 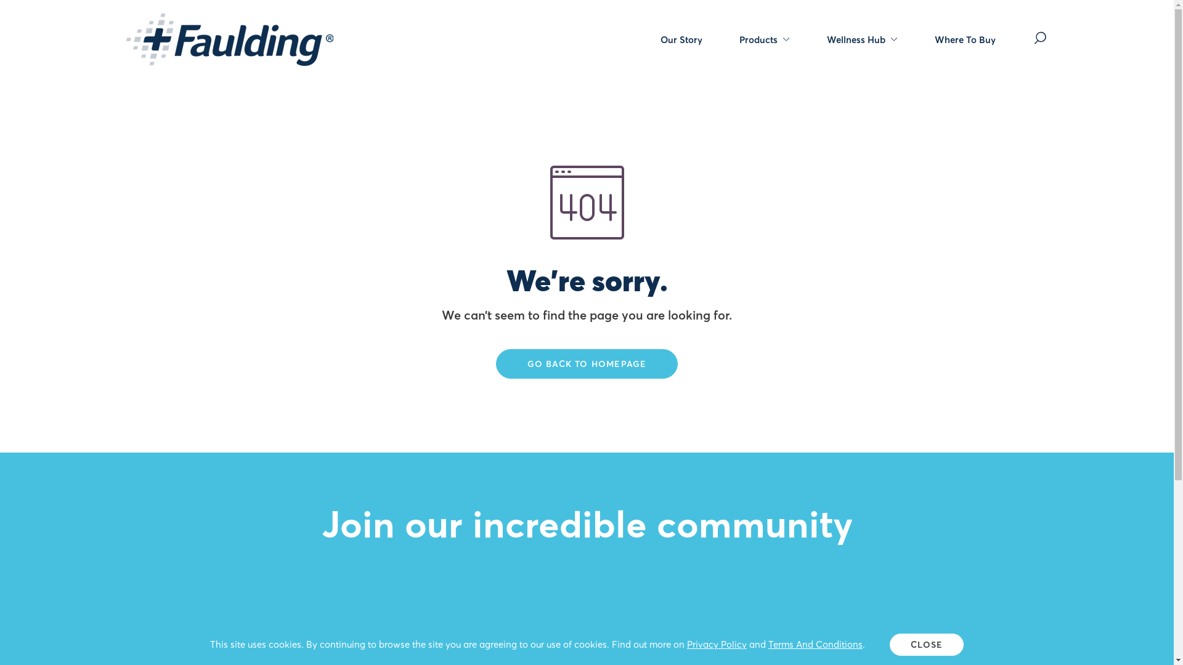 What do you see at coordinates (681, 39) in the screenshot?
I see `Our Story` at bounding box center [681, 39].